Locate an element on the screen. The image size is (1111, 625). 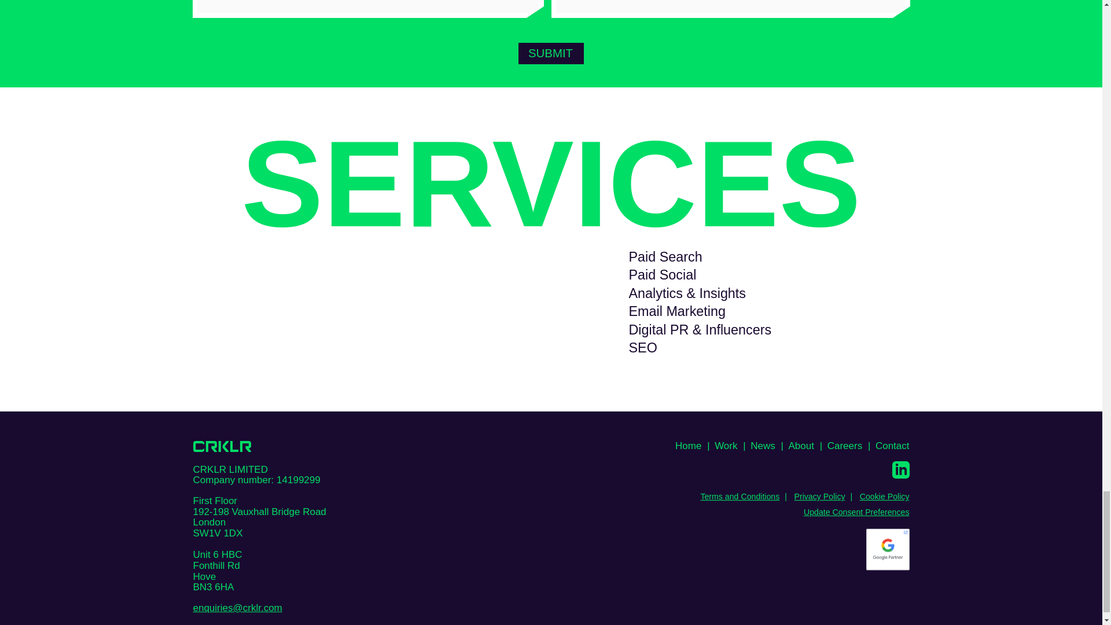
Home is located at coordinates (688, 446).